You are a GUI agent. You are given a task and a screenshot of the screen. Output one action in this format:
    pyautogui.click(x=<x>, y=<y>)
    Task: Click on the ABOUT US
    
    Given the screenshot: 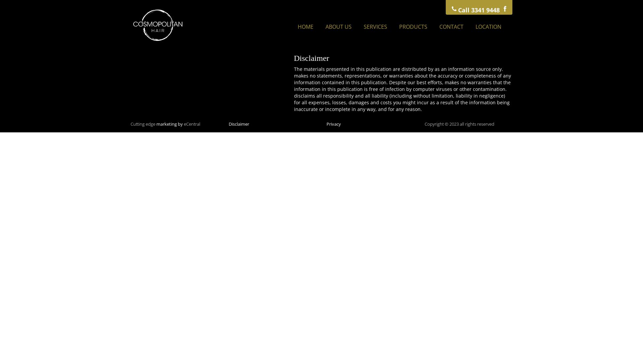 What is the action you would take?
    pyautogui.click(x=339, y=27)
    